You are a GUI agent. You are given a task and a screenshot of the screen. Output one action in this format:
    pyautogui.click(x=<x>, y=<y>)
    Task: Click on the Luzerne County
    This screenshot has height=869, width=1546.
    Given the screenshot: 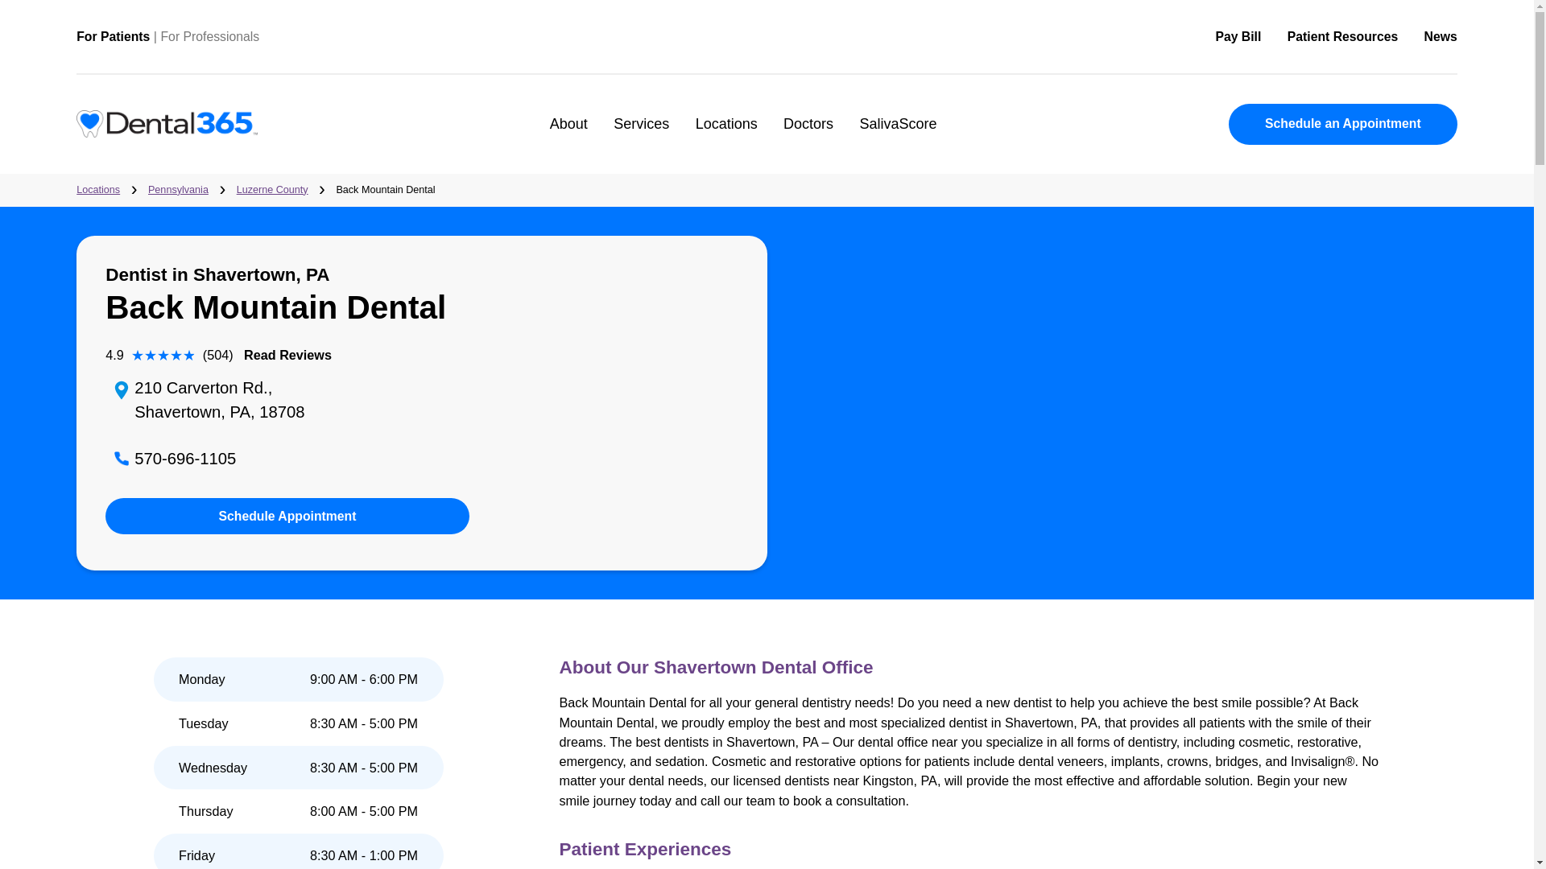 What is the action you would take?
    pyautogui.click(x=302, y=211)
    